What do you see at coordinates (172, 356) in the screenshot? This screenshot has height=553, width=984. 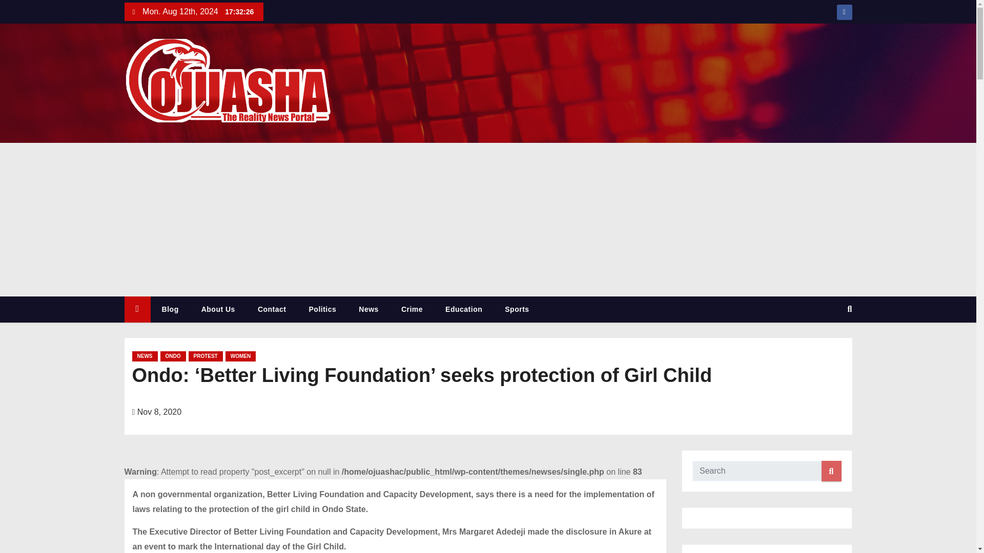 I see `ONDO` at bounding box center [172, 356].